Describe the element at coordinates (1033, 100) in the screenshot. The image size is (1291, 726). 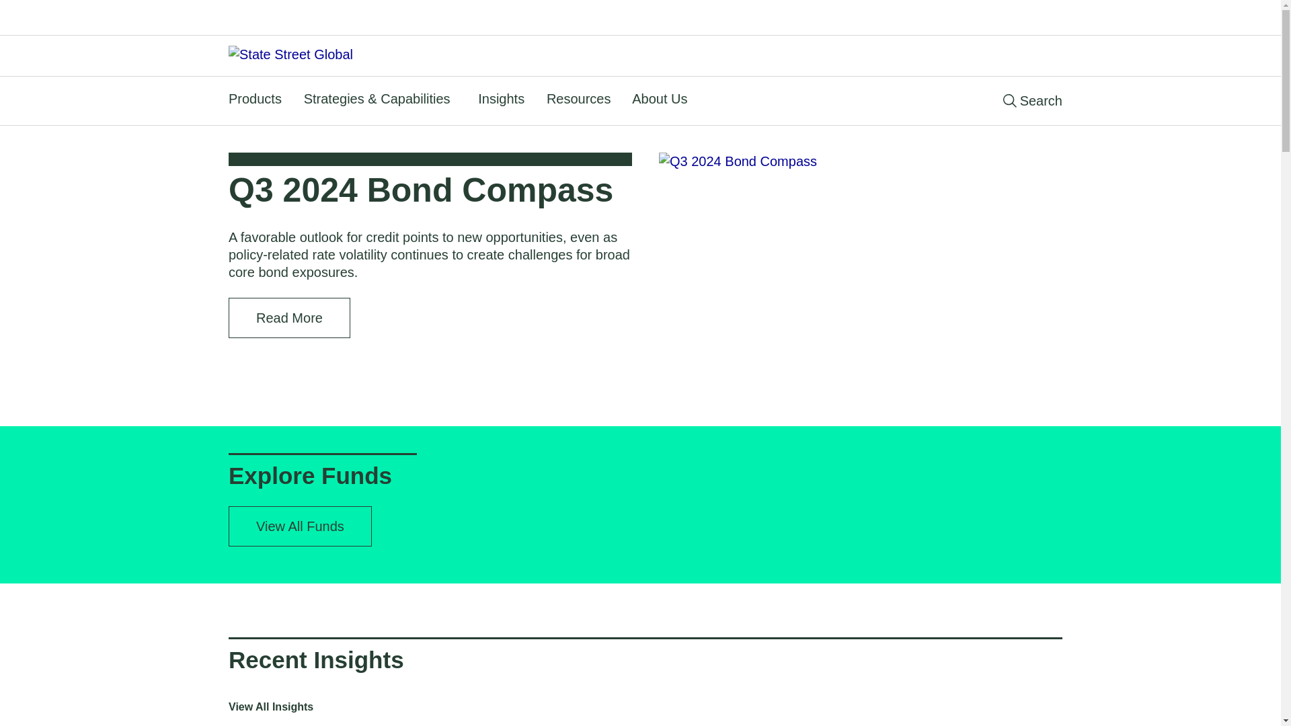
I see `Search` at that location.